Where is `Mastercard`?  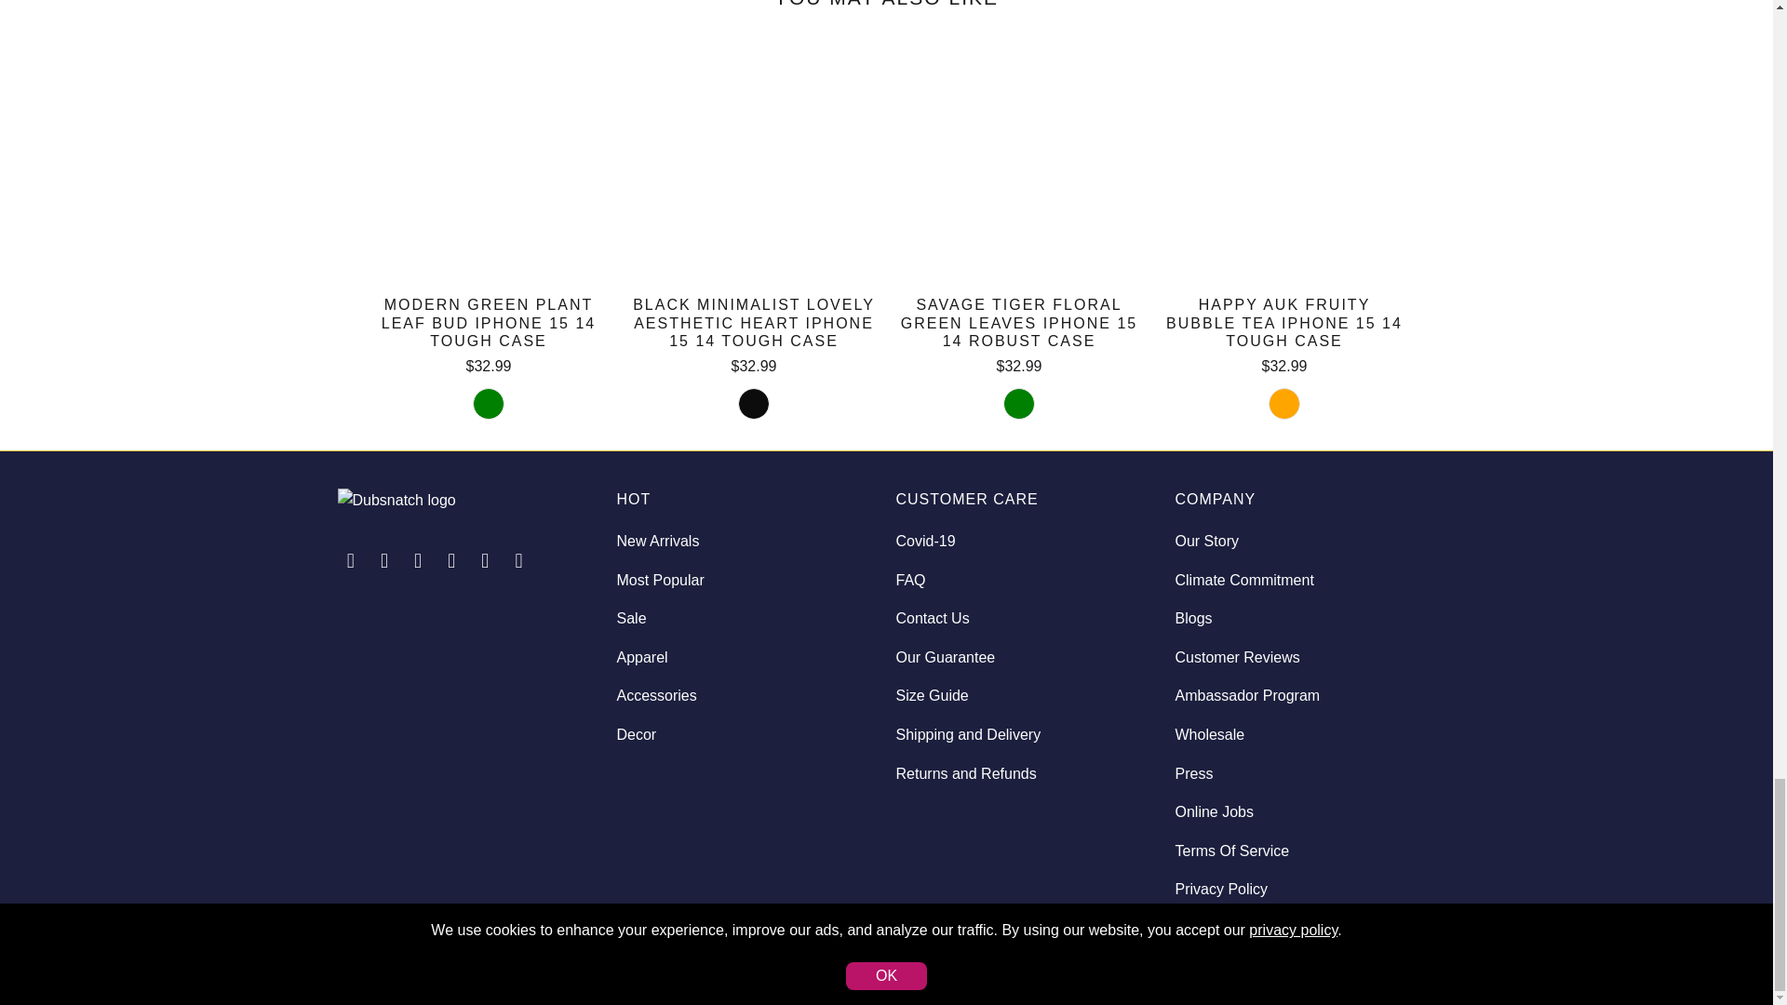 Mastercard is located at coordinates (1316, 959).